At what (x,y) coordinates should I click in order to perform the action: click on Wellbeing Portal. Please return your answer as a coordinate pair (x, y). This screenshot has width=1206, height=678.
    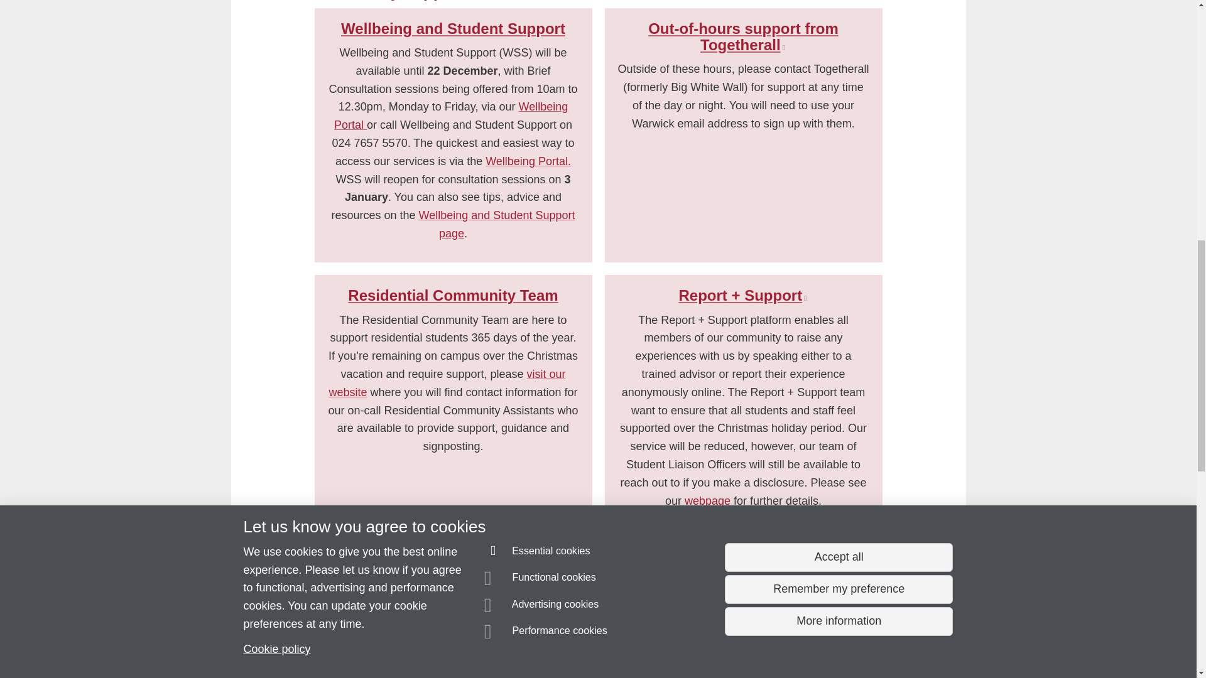
    Looking at the image, I should click on (451, 116).